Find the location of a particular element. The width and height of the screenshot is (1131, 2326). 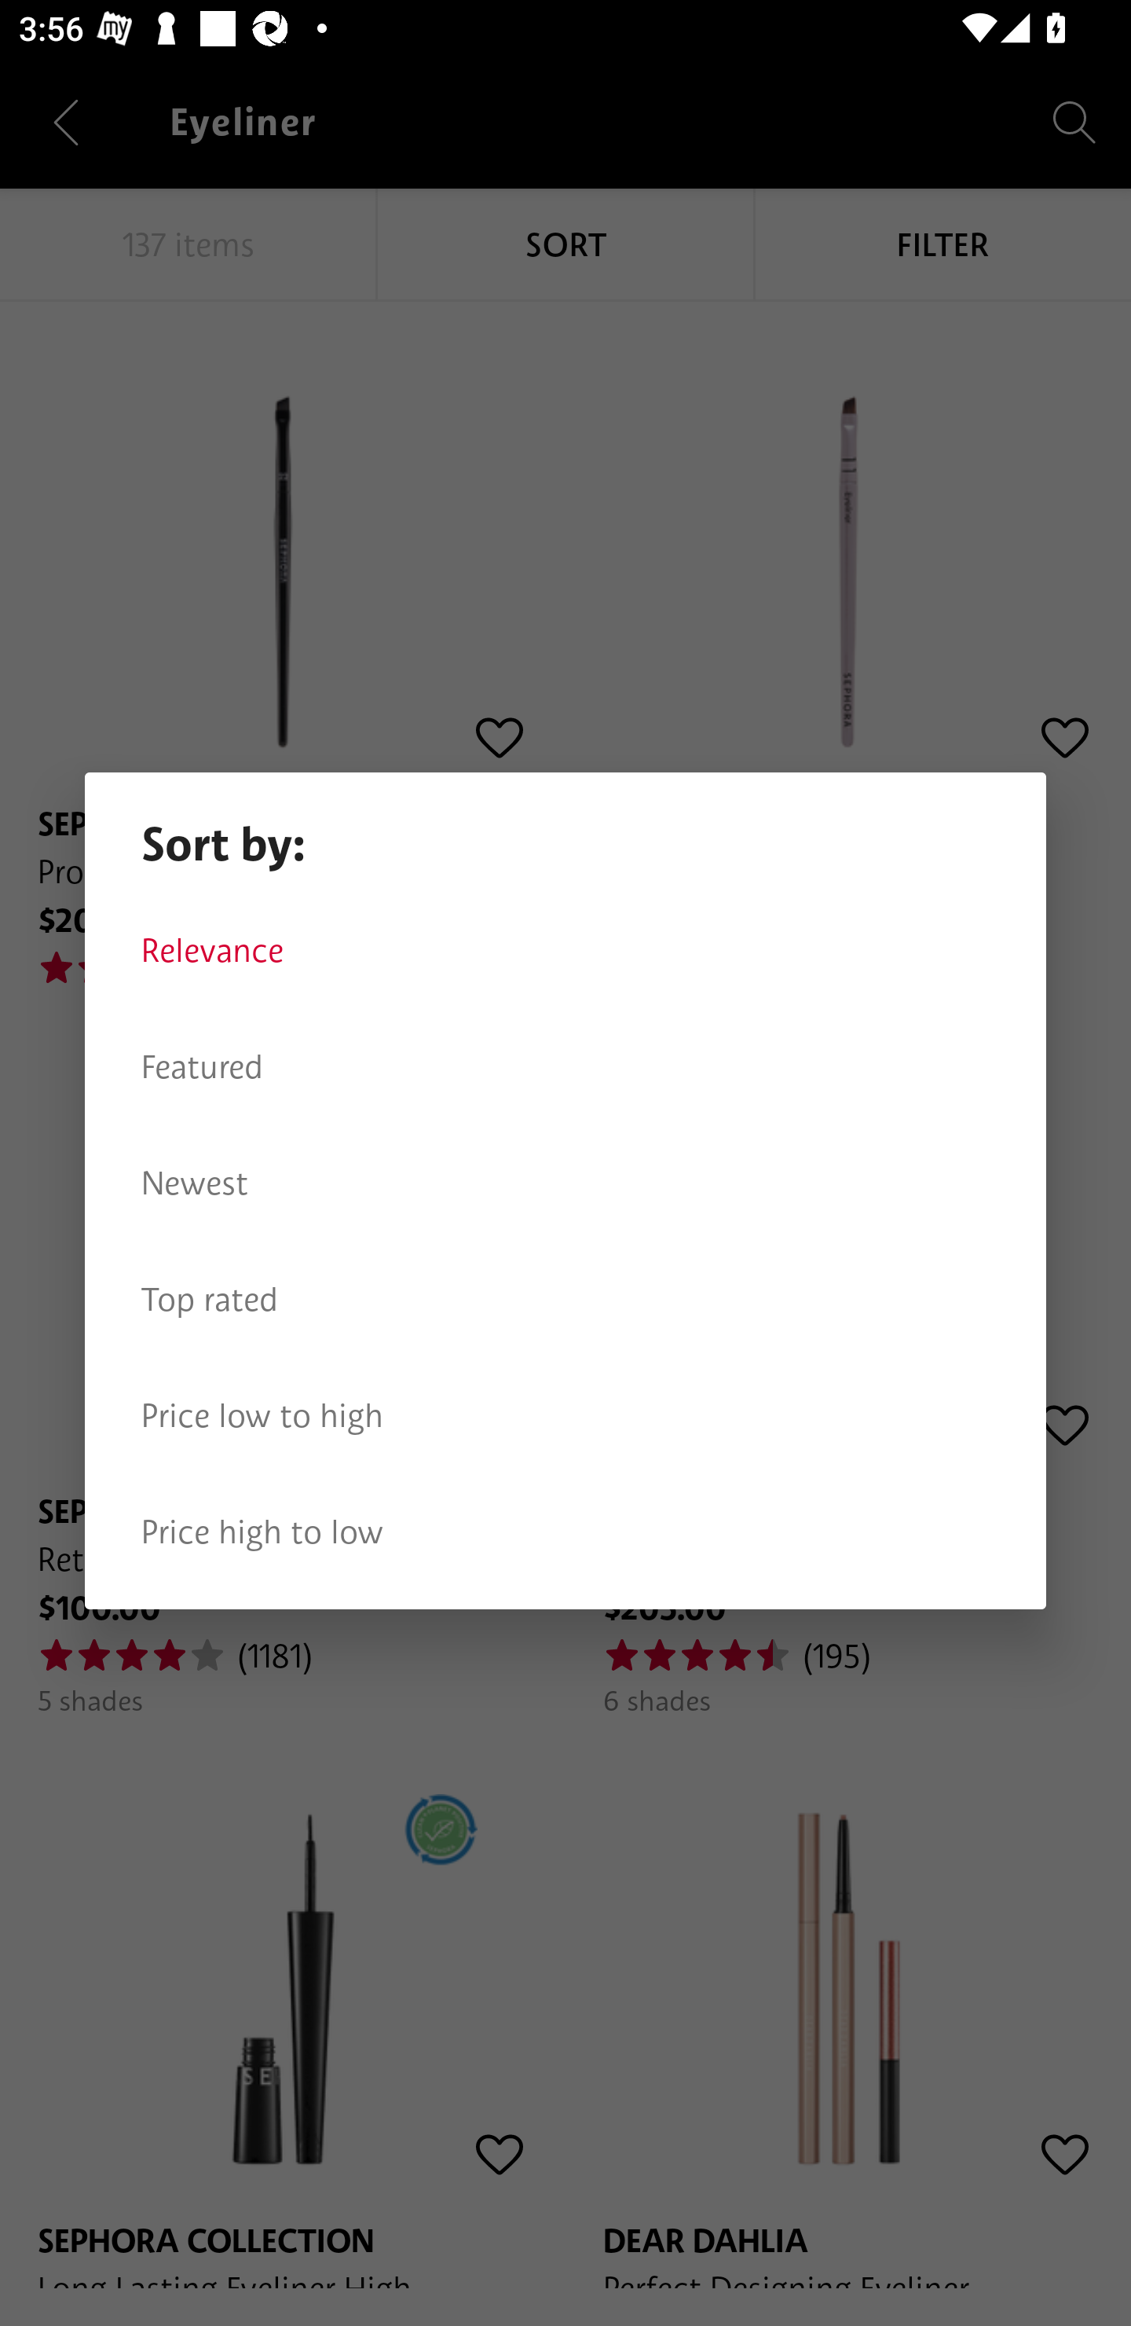

Newest is located at coordinates (565, 1183).